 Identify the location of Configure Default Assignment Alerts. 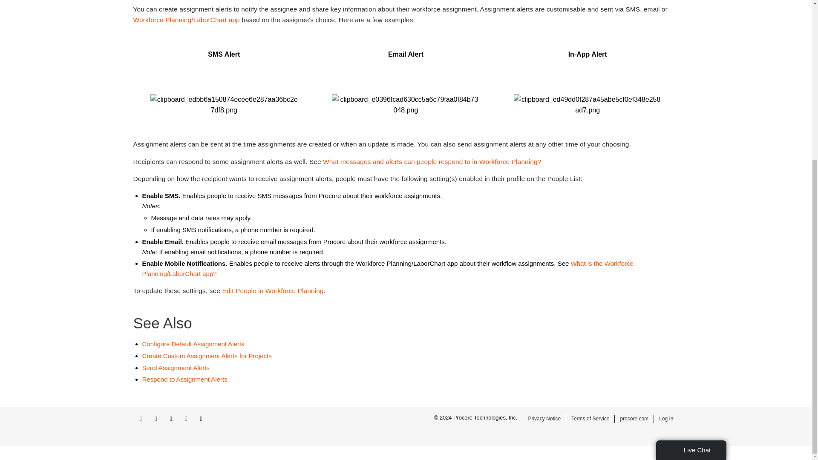
(193, 344).